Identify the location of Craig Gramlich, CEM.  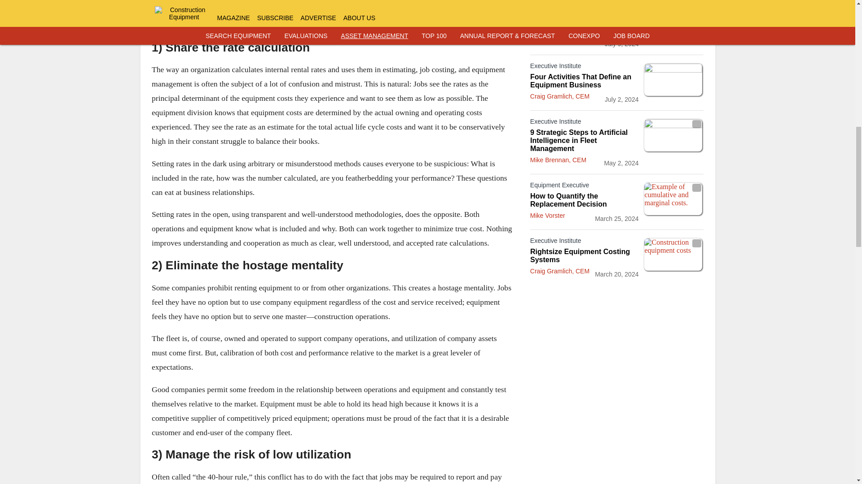
(559, 41).